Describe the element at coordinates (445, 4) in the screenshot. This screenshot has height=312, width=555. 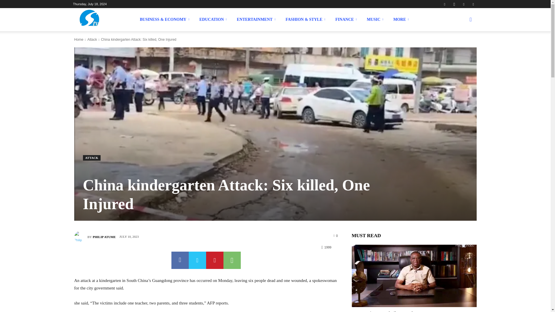
I see `Facebook` at that location.